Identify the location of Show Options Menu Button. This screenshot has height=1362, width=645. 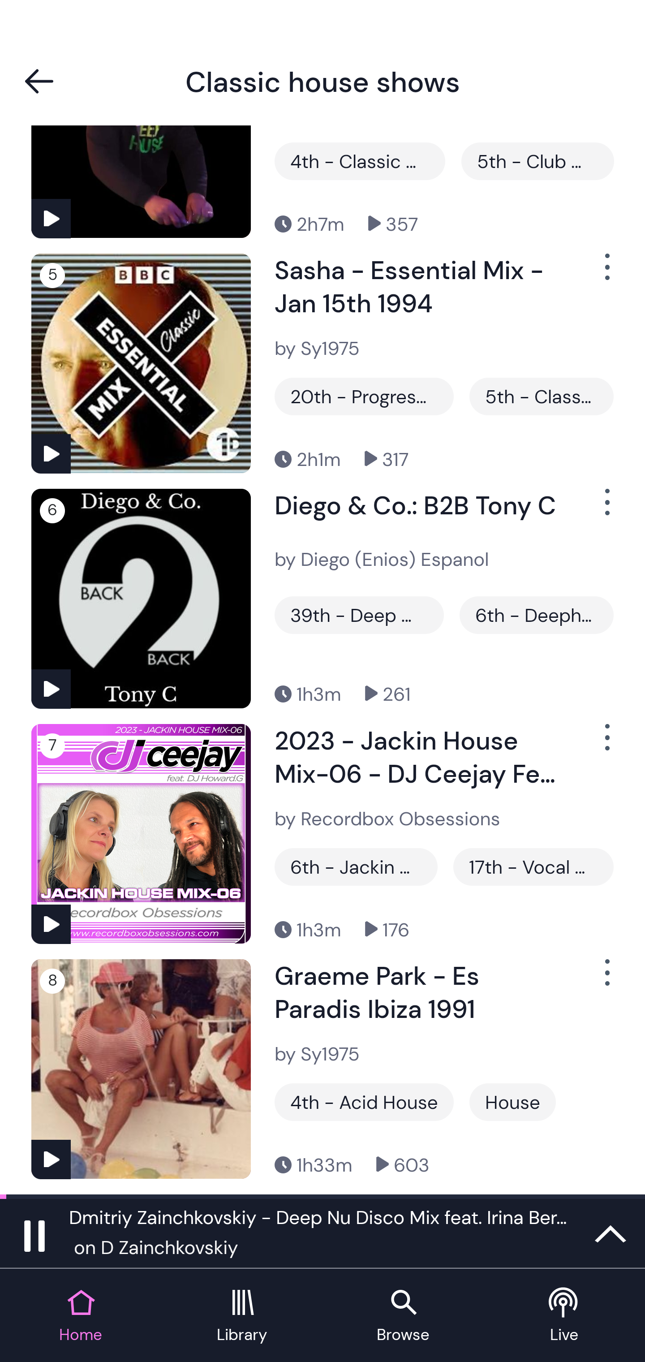
(606, 509).